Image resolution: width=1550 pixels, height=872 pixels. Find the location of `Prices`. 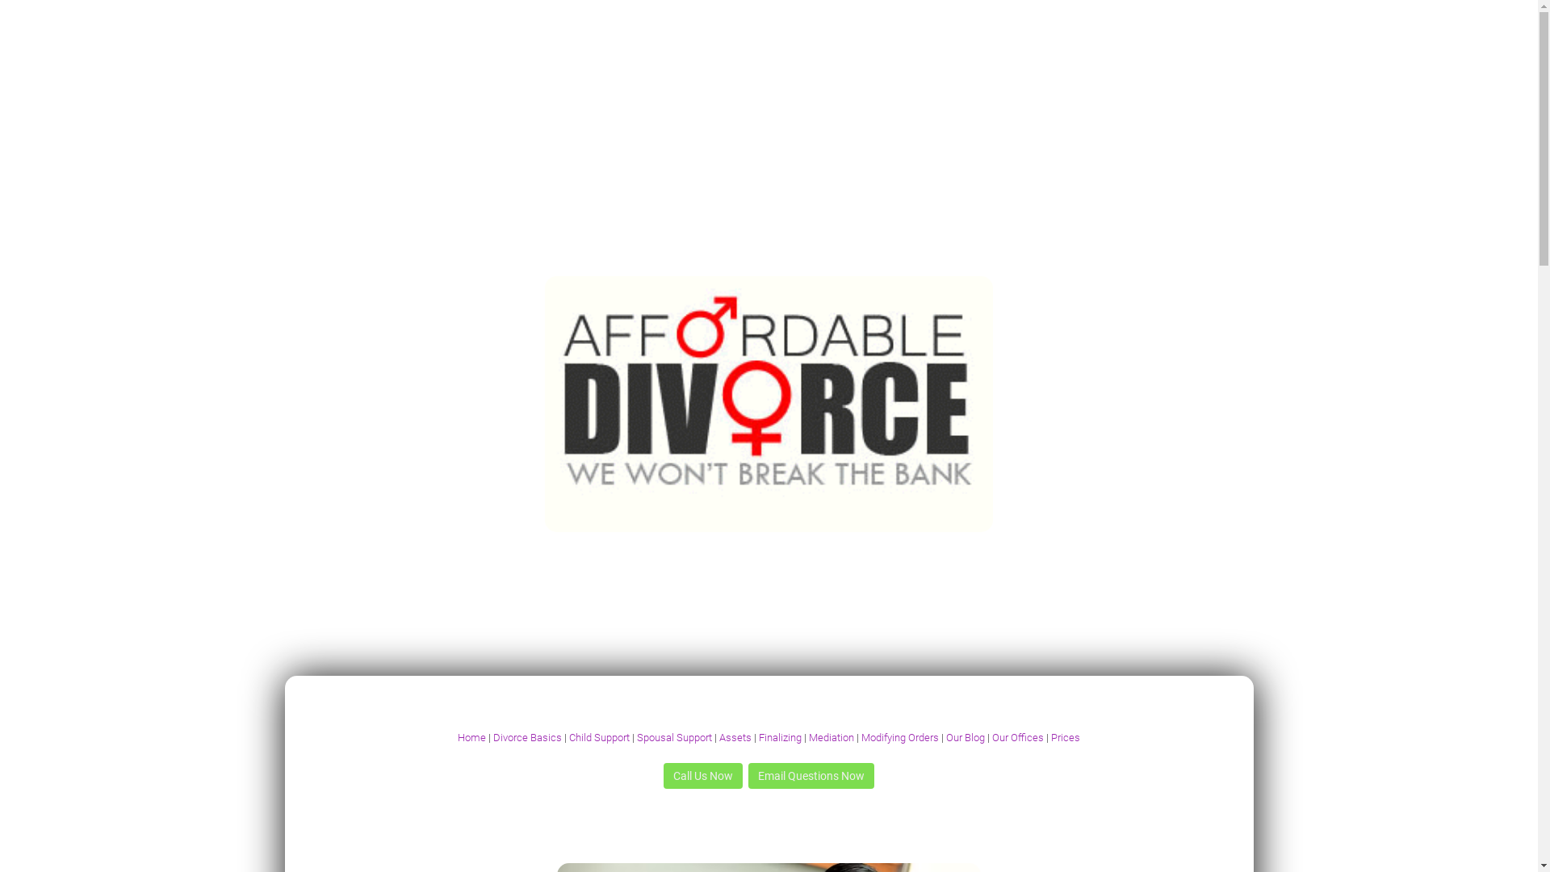

Prices is located at coordinates (1066, 738).